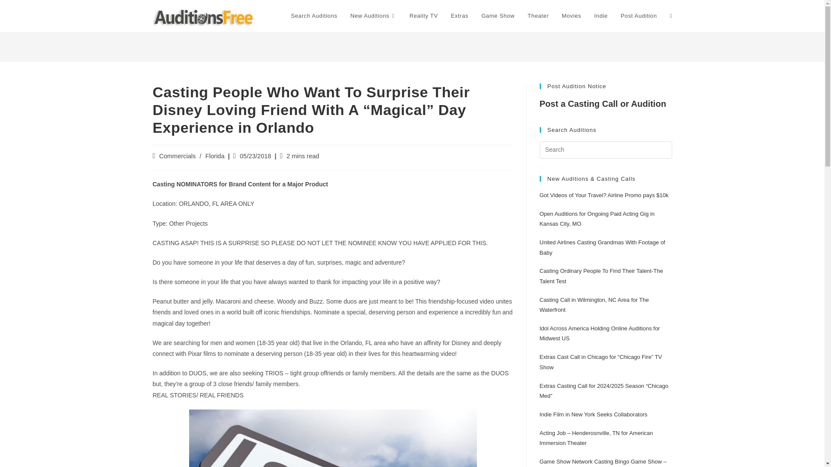 Image resolution: width=831 pixels, height=467 pixels. Describe the element at coordinates (538, 16) in the screenshot. I see `Theater` at that location.